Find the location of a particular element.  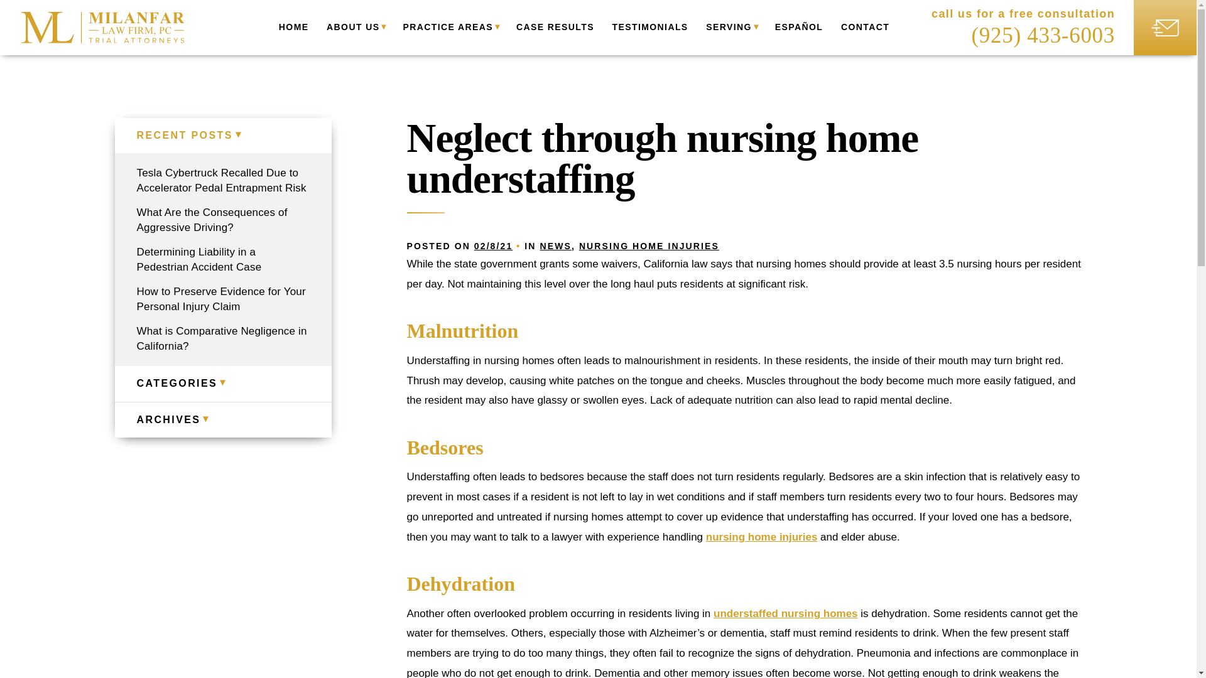

understaffed nursing homes is located at coordinates (785, 613).